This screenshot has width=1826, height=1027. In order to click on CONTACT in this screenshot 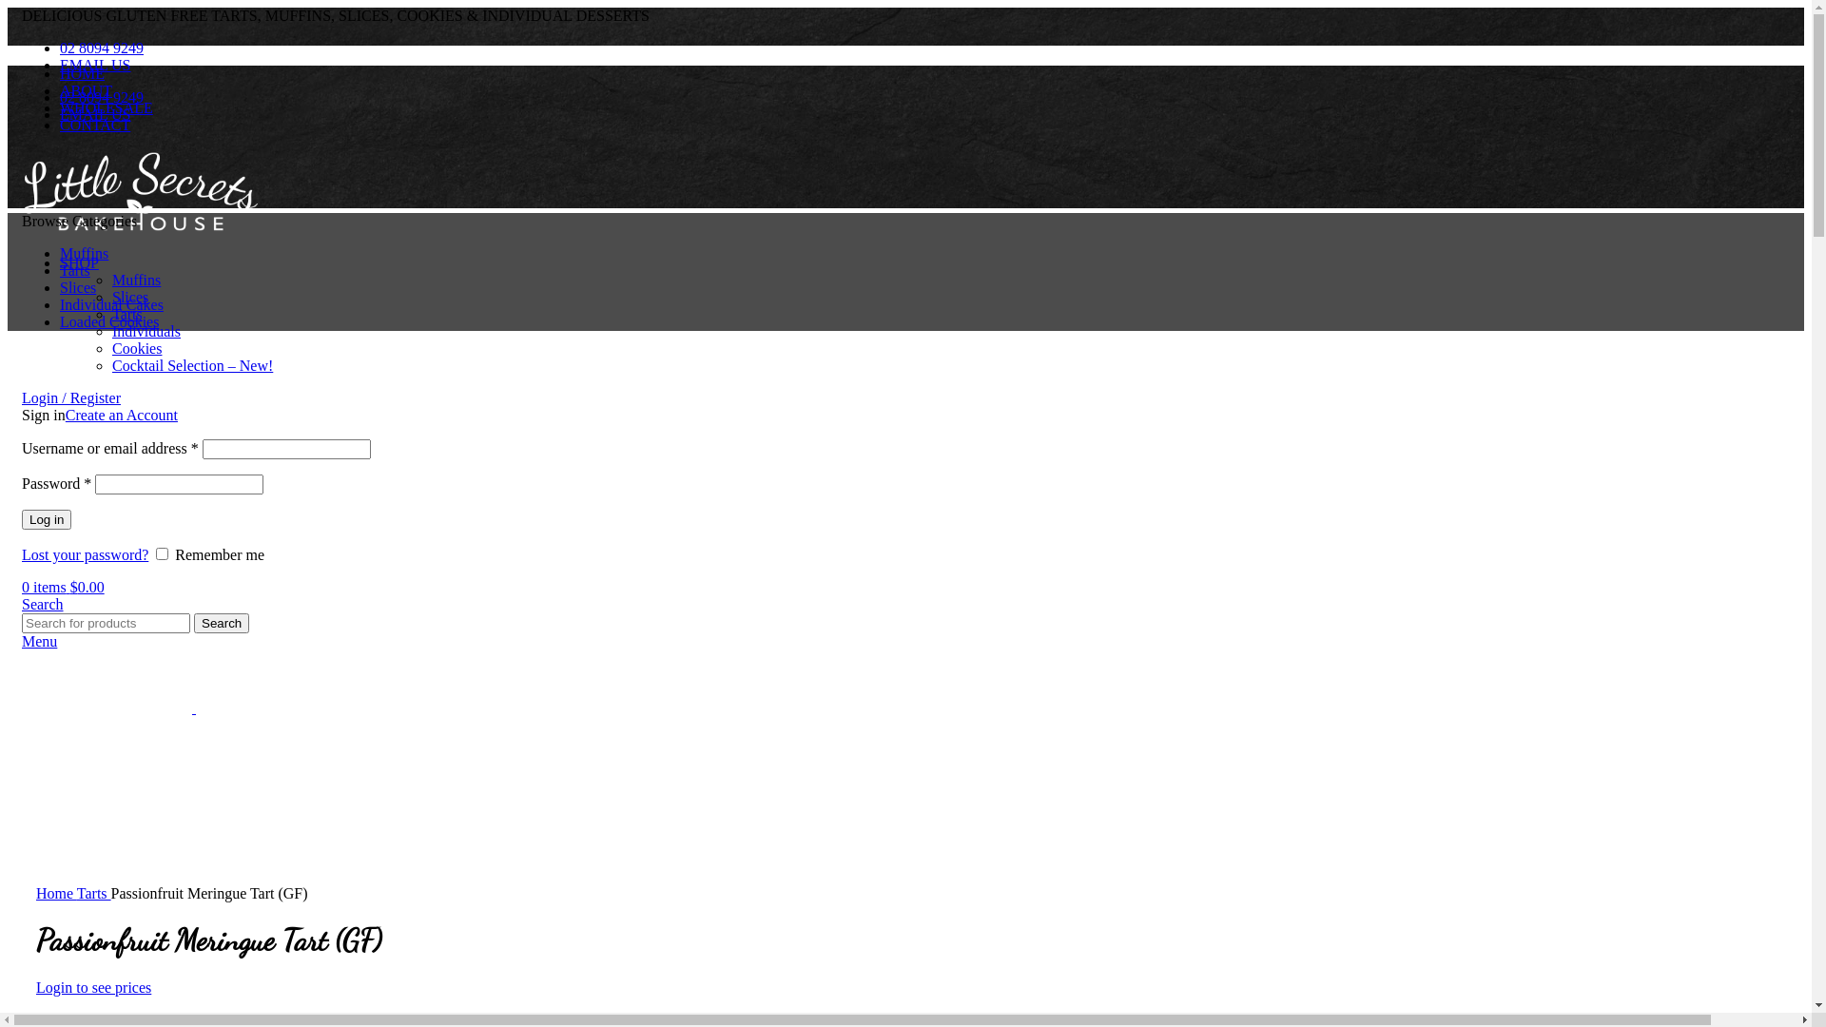, I will do `click(95, 126)`.